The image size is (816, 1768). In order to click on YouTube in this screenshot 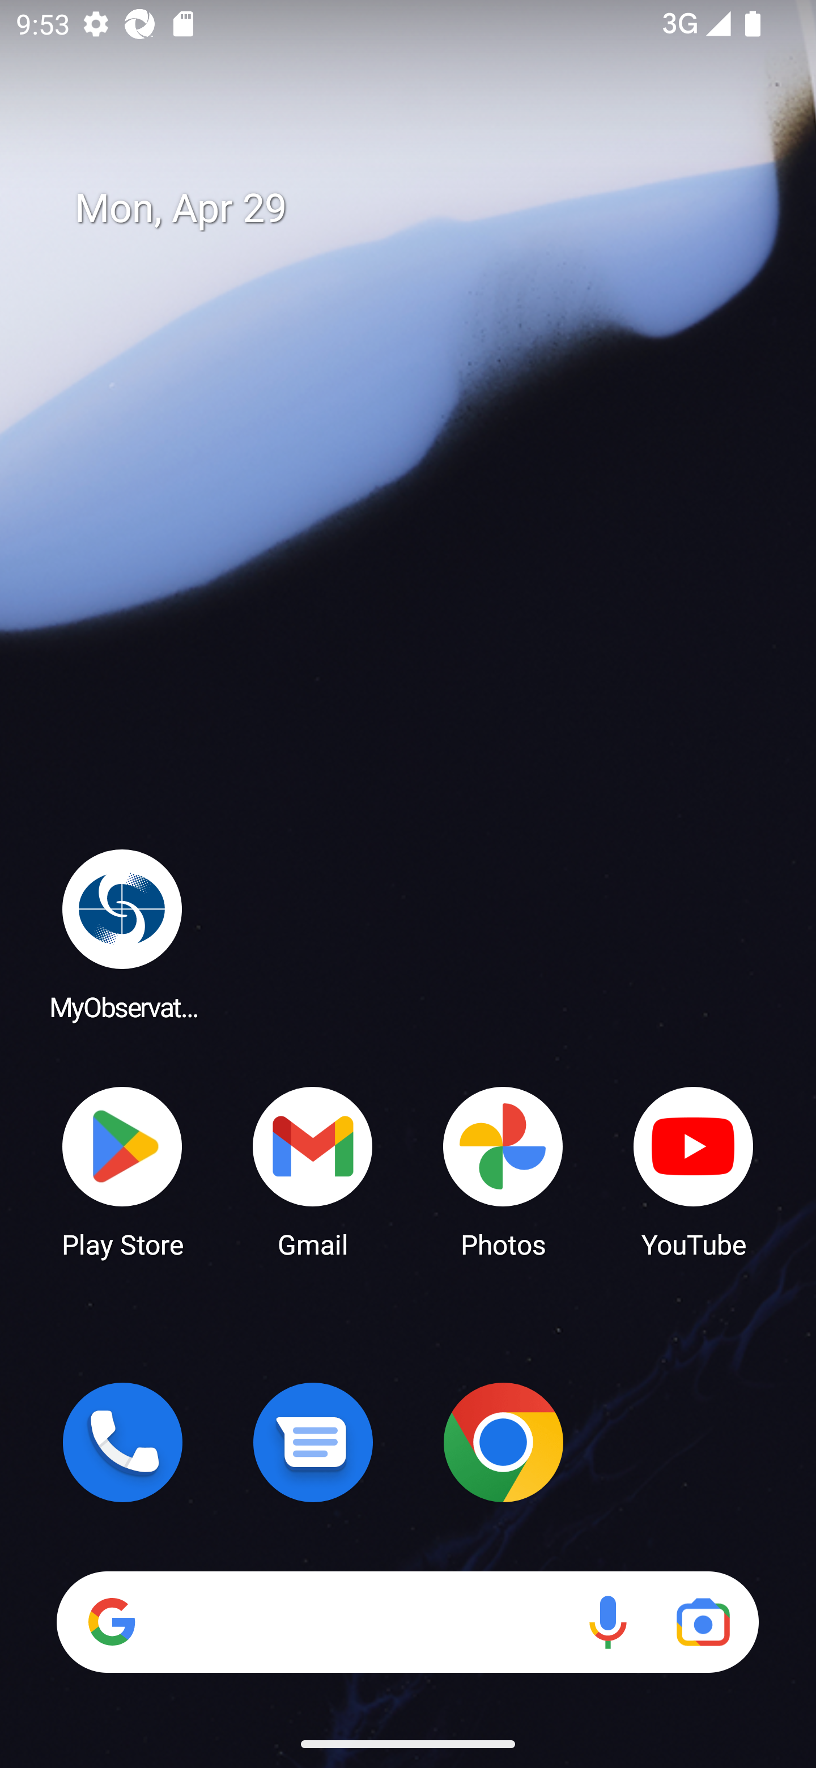, I will do `click(694, 1171)`.